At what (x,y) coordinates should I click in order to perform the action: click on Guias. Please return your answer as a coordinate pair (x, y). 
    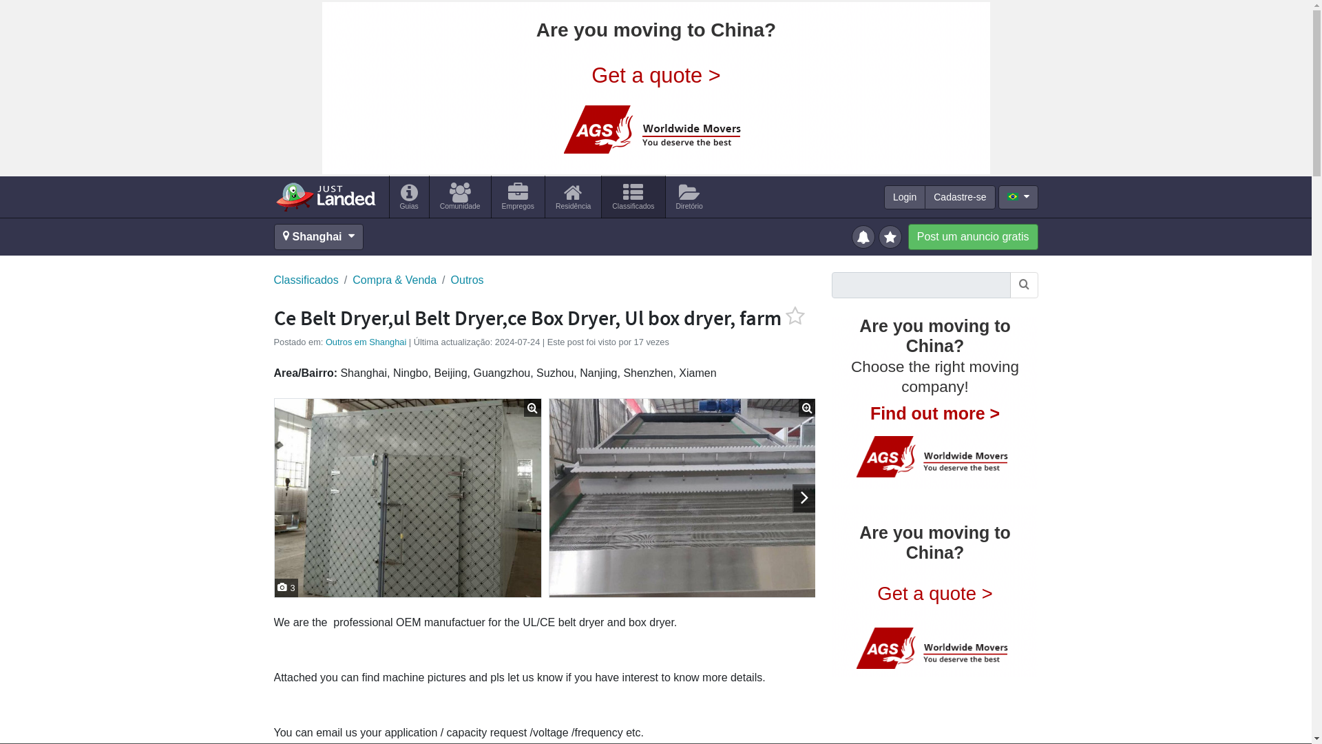
    Looking at the image, I should click on (409, 196).